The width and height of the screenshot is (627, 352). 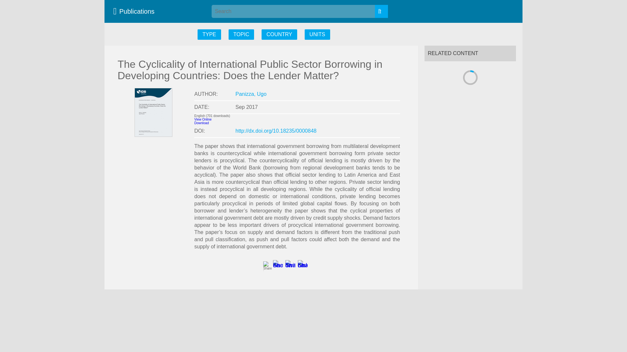 What do you see at coordinates (251, 94) in the screenshot?
I see `Panizza, Ugo` at bounding box center [251, 94].